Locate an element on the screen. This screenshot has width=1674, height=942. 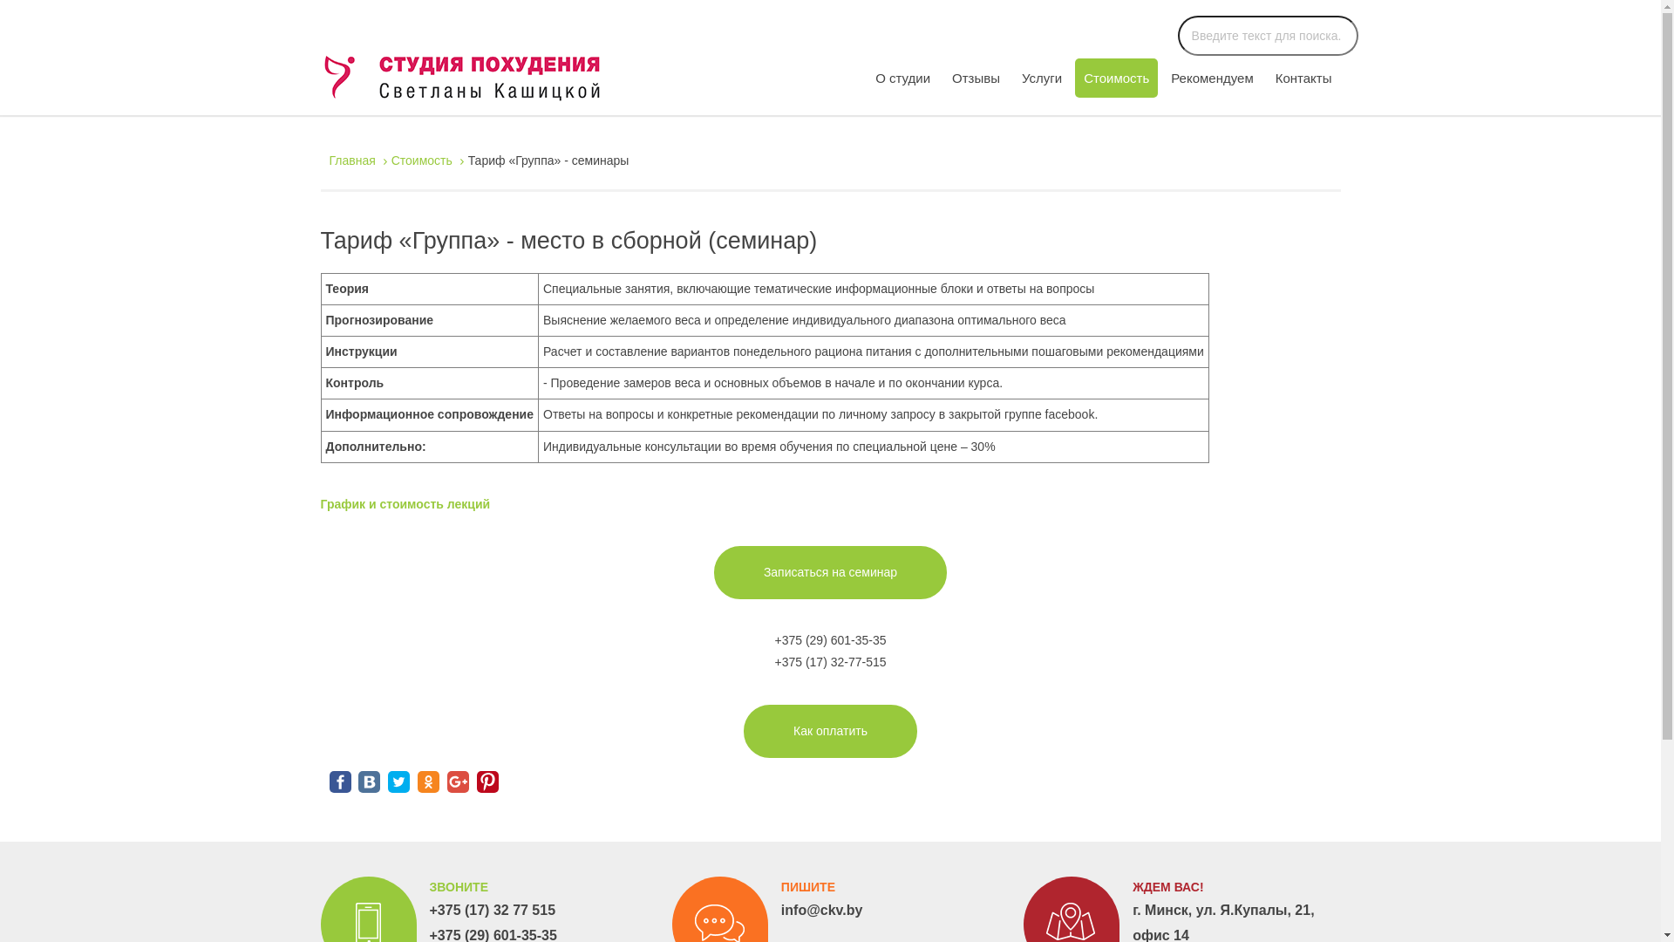
Twitter is located at coordinates (399, 782).